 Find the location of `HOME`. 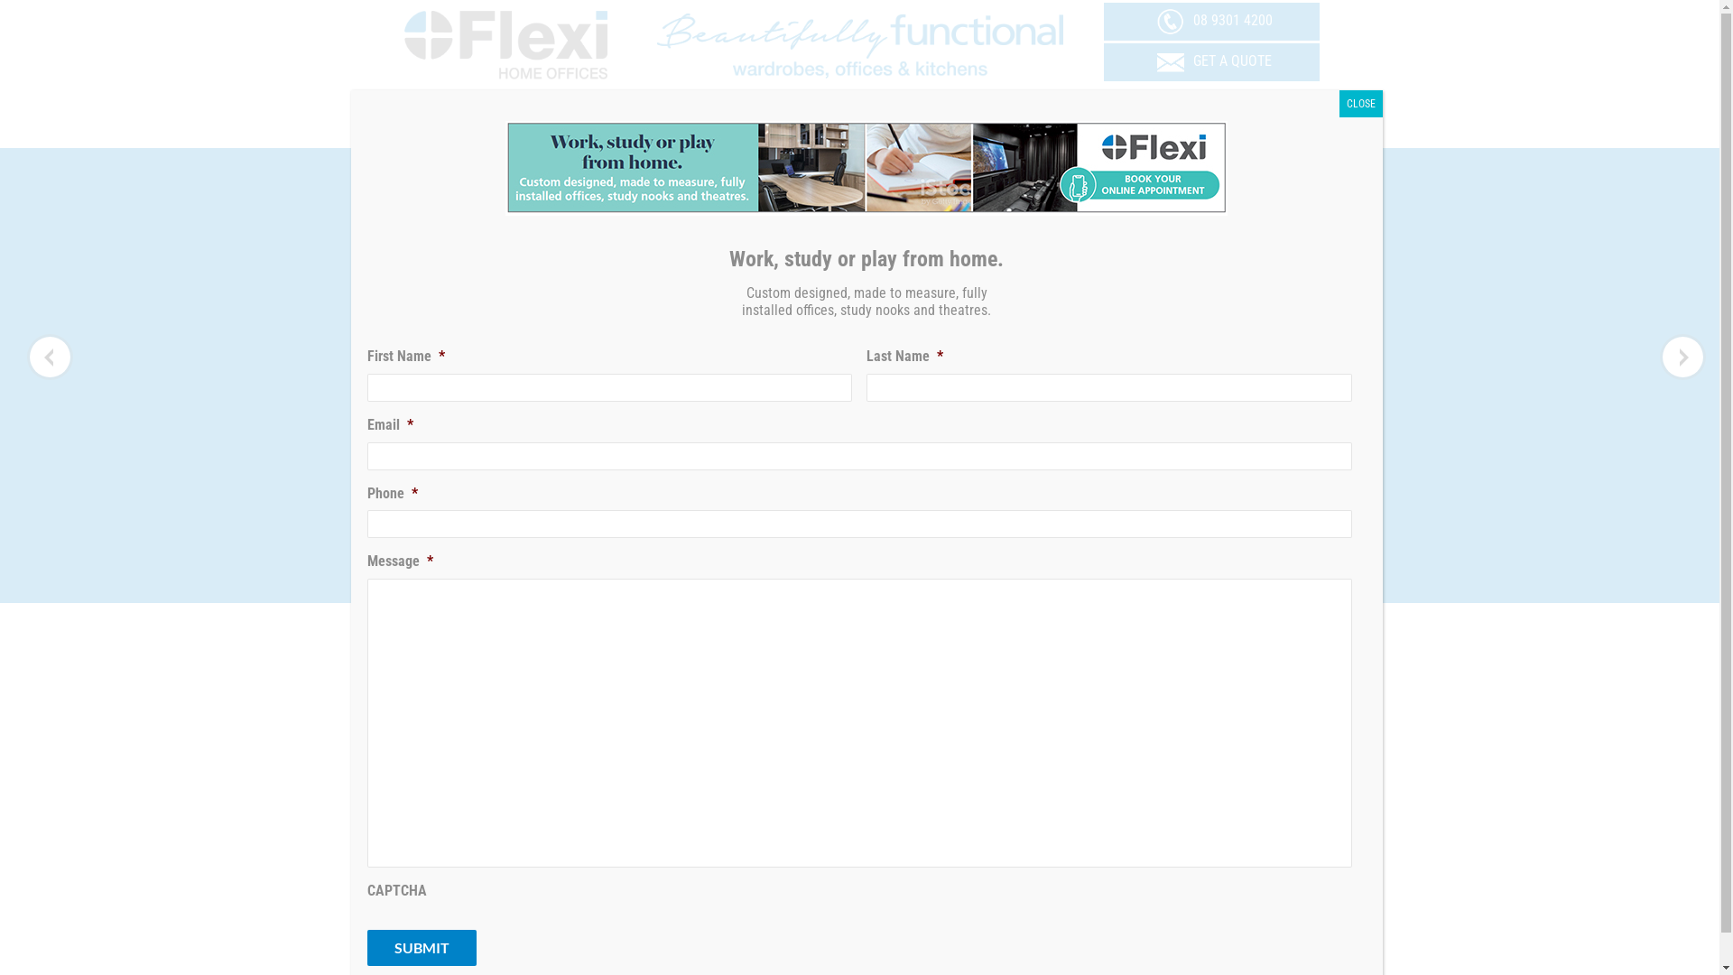

HOME is located at coordinates (567, 581).